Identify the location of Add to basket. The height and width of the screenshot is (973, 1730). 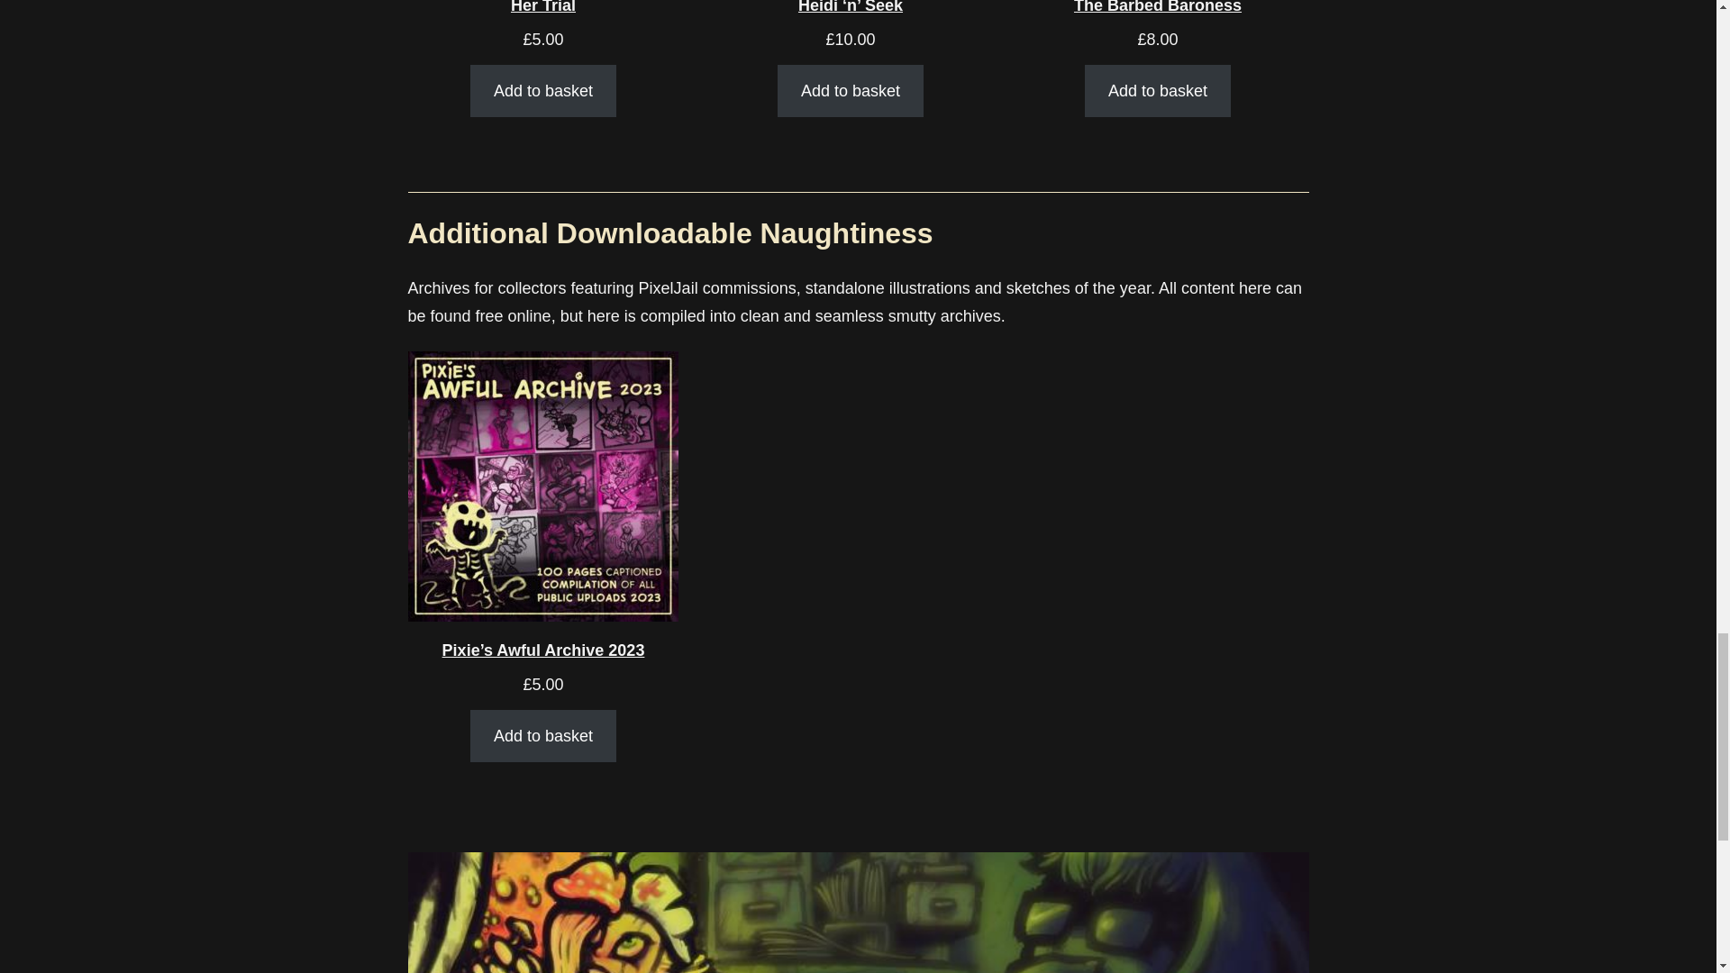
(851, 91).